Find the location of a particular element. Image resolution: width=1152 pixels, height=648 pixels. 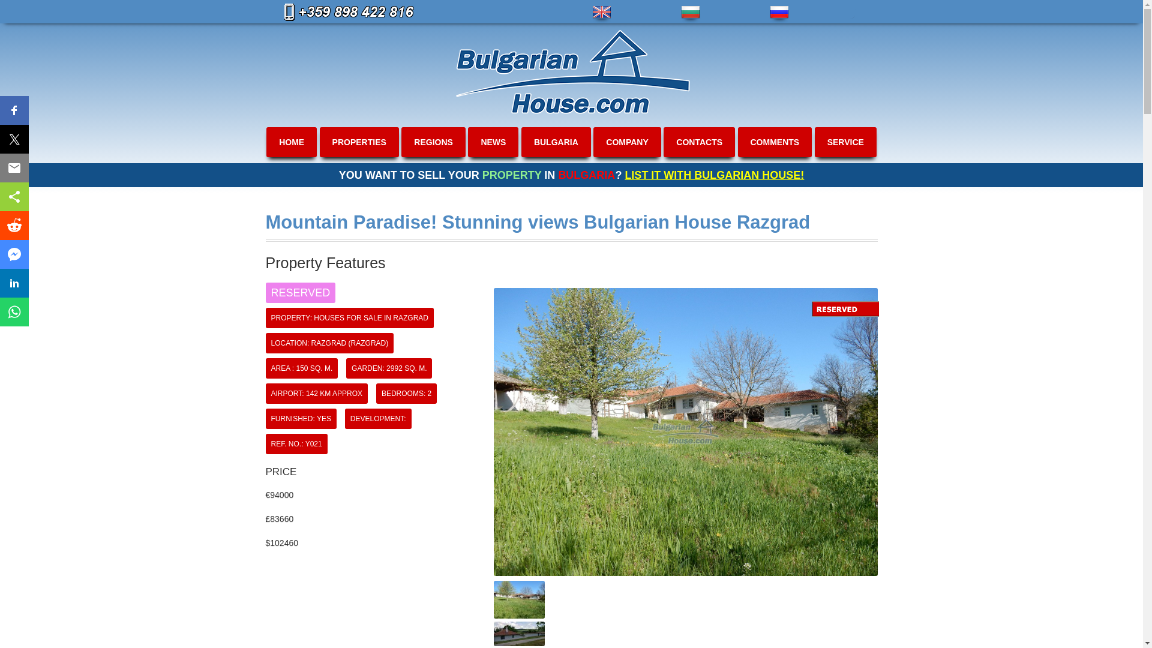

ru is located at coordinates (779, 12).